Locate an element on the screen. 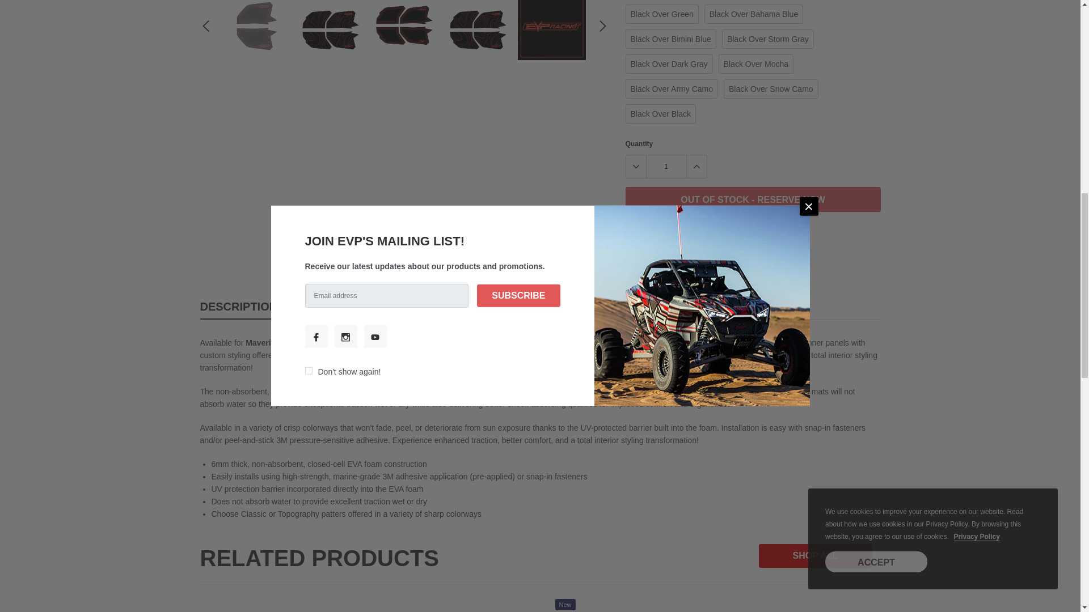 This screenshot has height=612, width=1089. Black Over Army Camo is located at coordinates (672, 88).